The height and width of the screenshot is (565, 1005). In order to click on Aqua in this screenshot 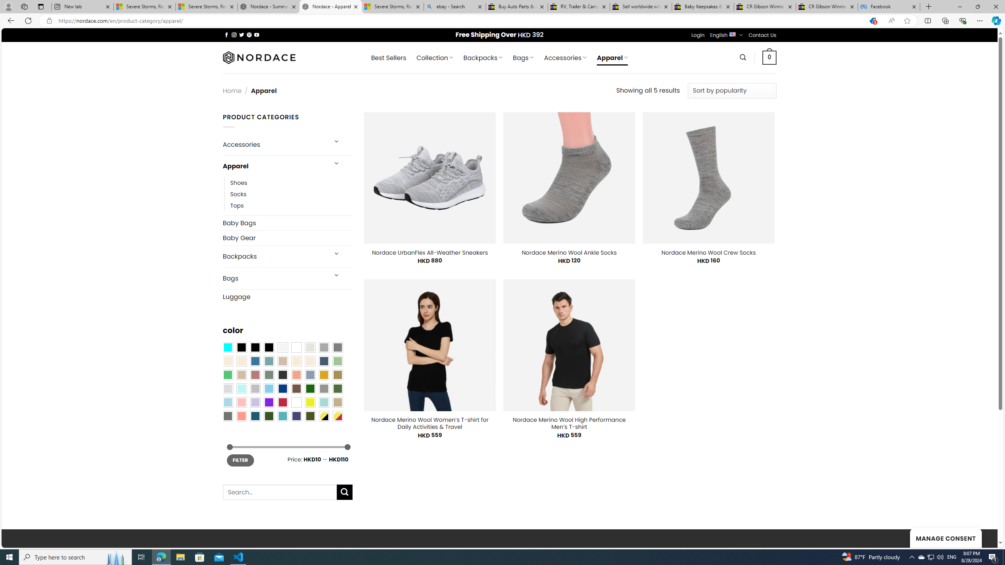, I will do `click(323, 402)`.